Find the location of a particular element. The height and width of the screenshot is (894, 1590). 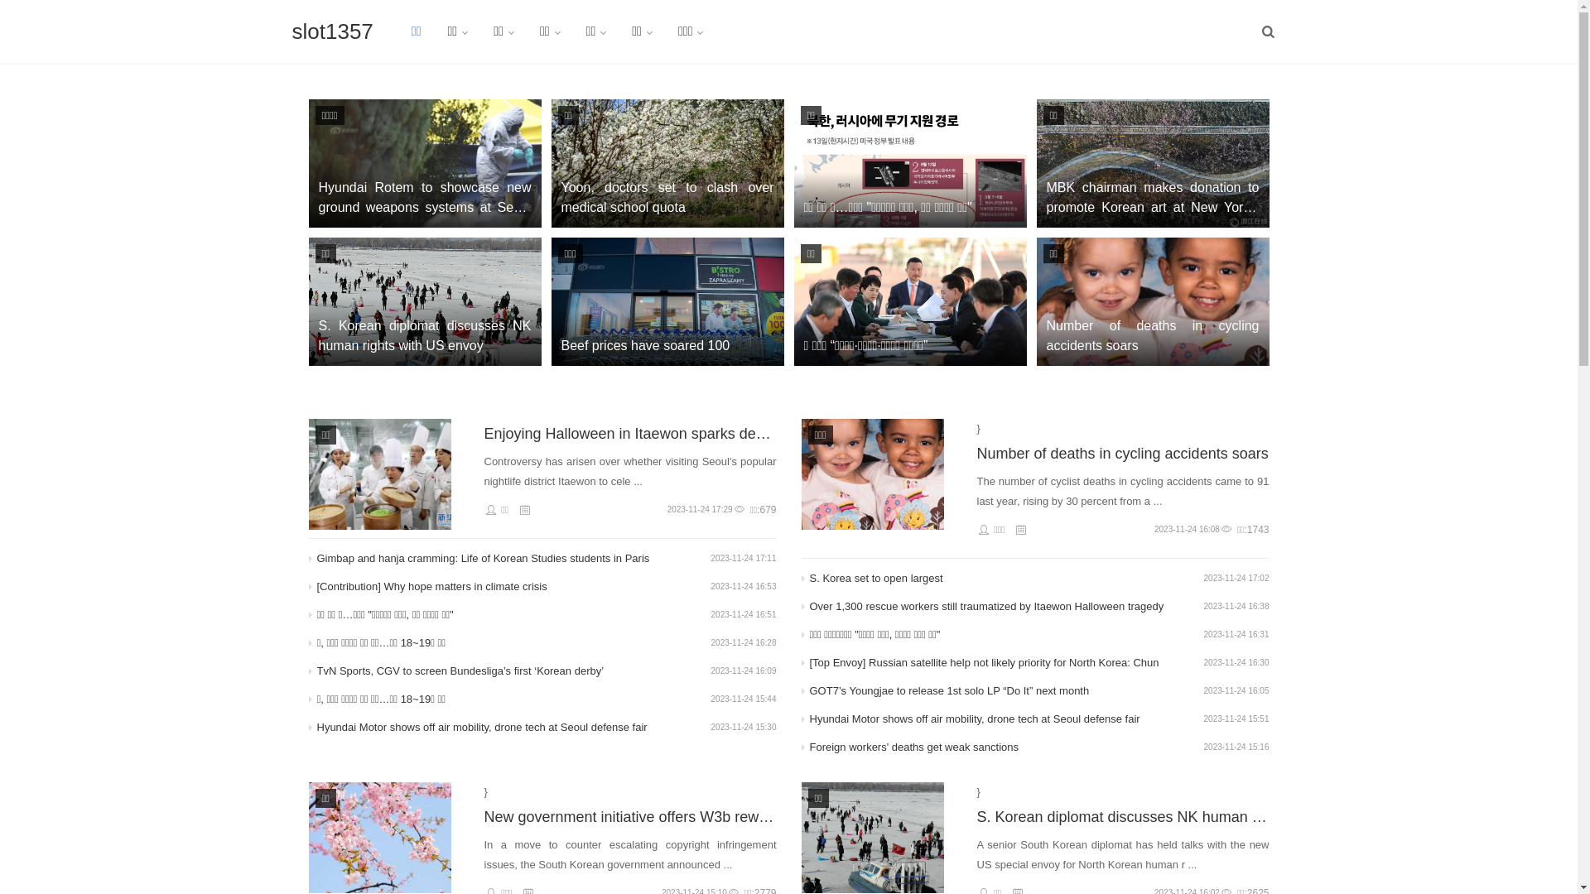

Enjoying Halloween in Itaewon sparks debate online is located at coordinates (629, 434).